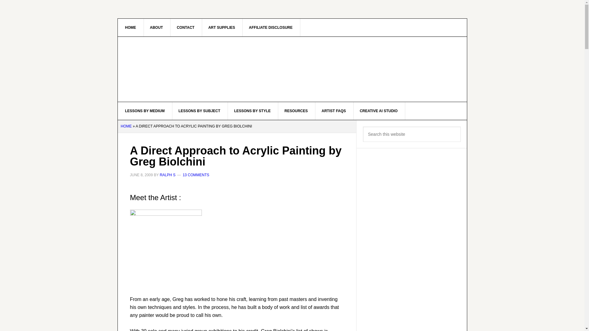  What do you see at coordinates (145, 111) in the screenshot?
I see `LESSONS BY MEDIUM` at bounding box center [145, 111].